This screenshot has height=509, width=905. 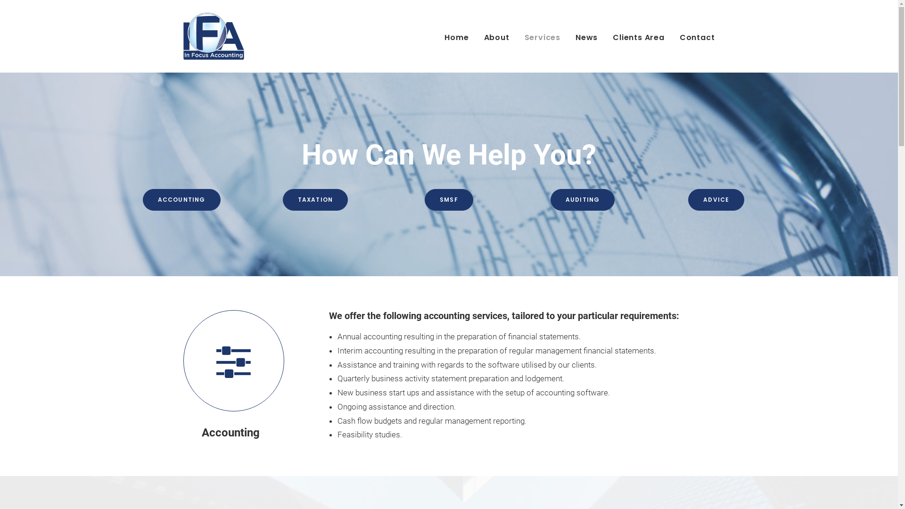 What do you see at coordinates (449, 199) in the screenshot?
I see `SMSF` at bounding box center [449, 199].